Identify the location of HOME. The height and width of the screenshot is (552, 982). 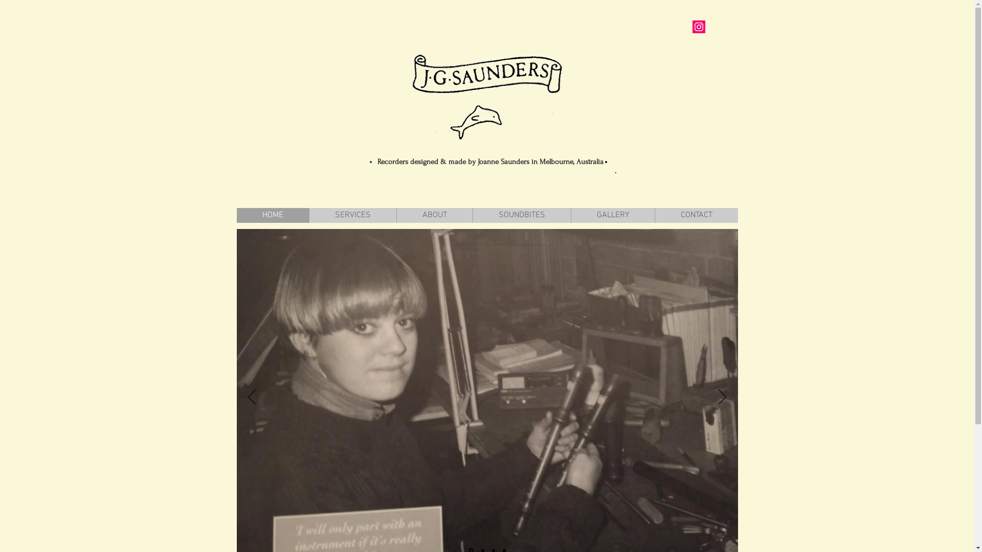
(272, 216).